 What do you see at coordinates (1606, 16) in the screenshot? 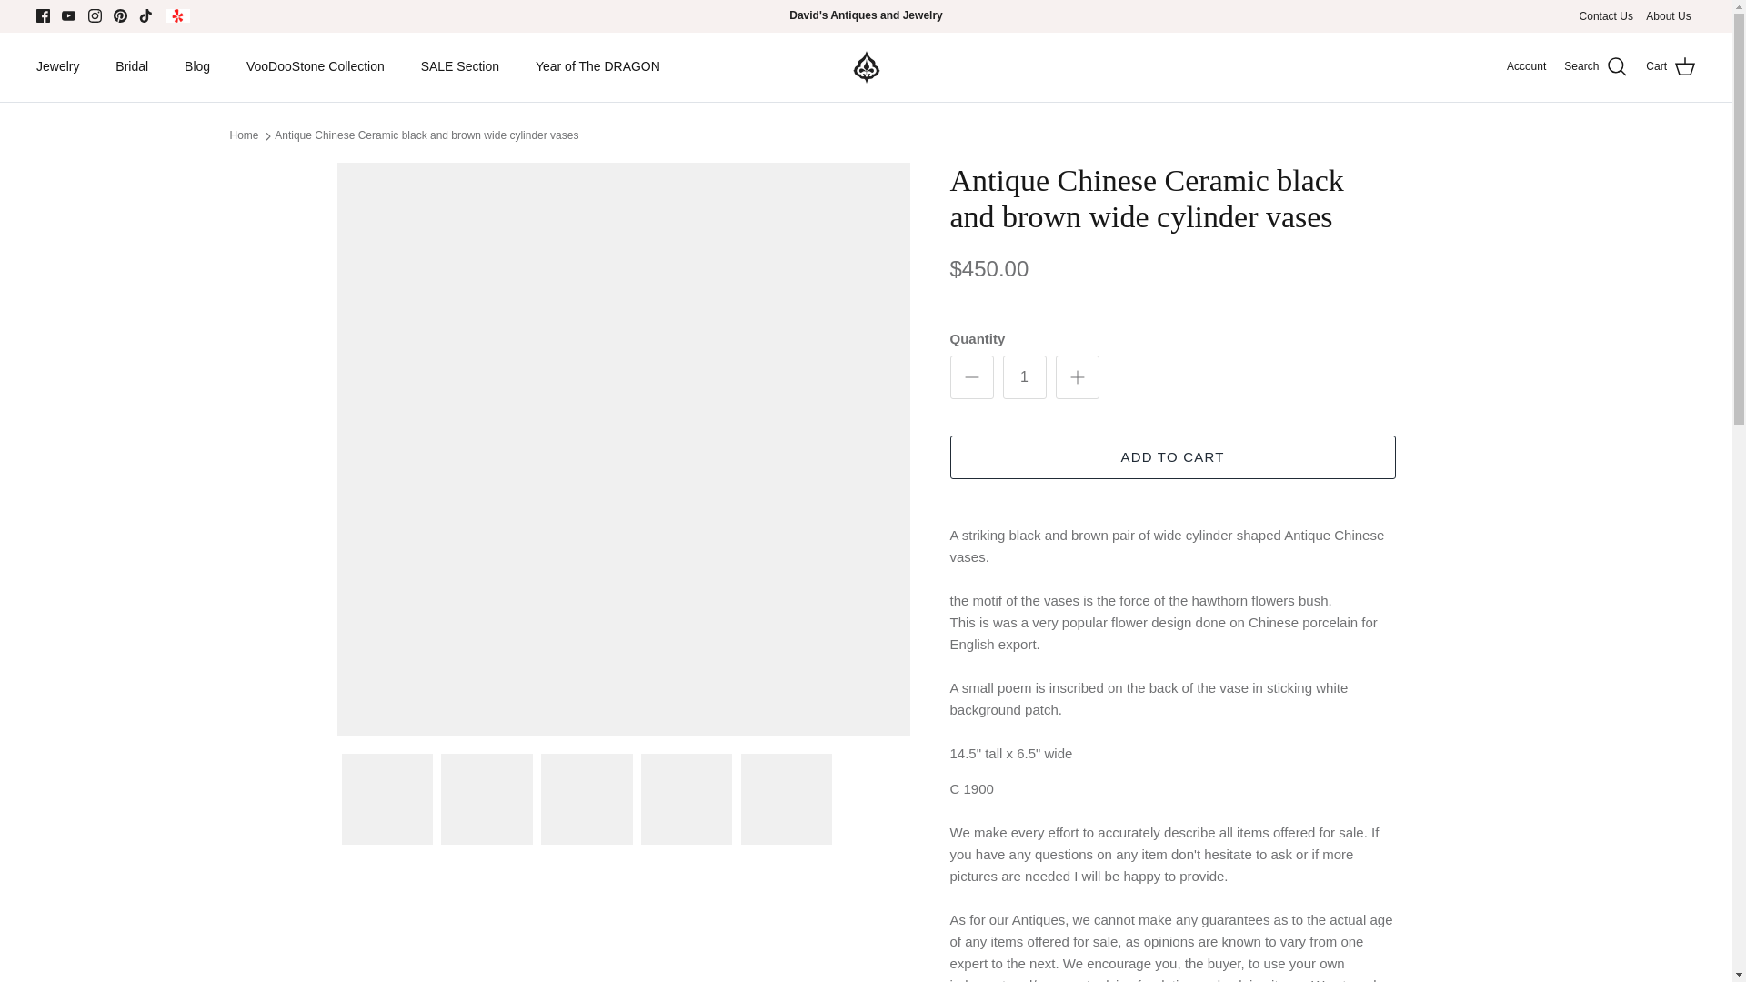
I see `Contact Us` at bounding box center [1606, 16].